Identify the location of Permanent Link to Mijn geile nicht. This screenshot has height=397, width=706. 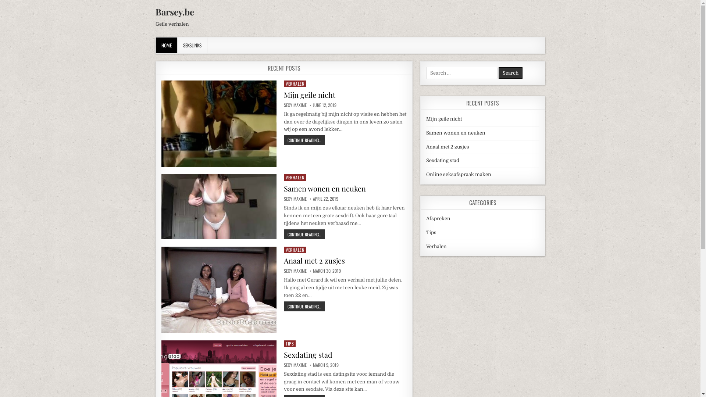
(219, 124).